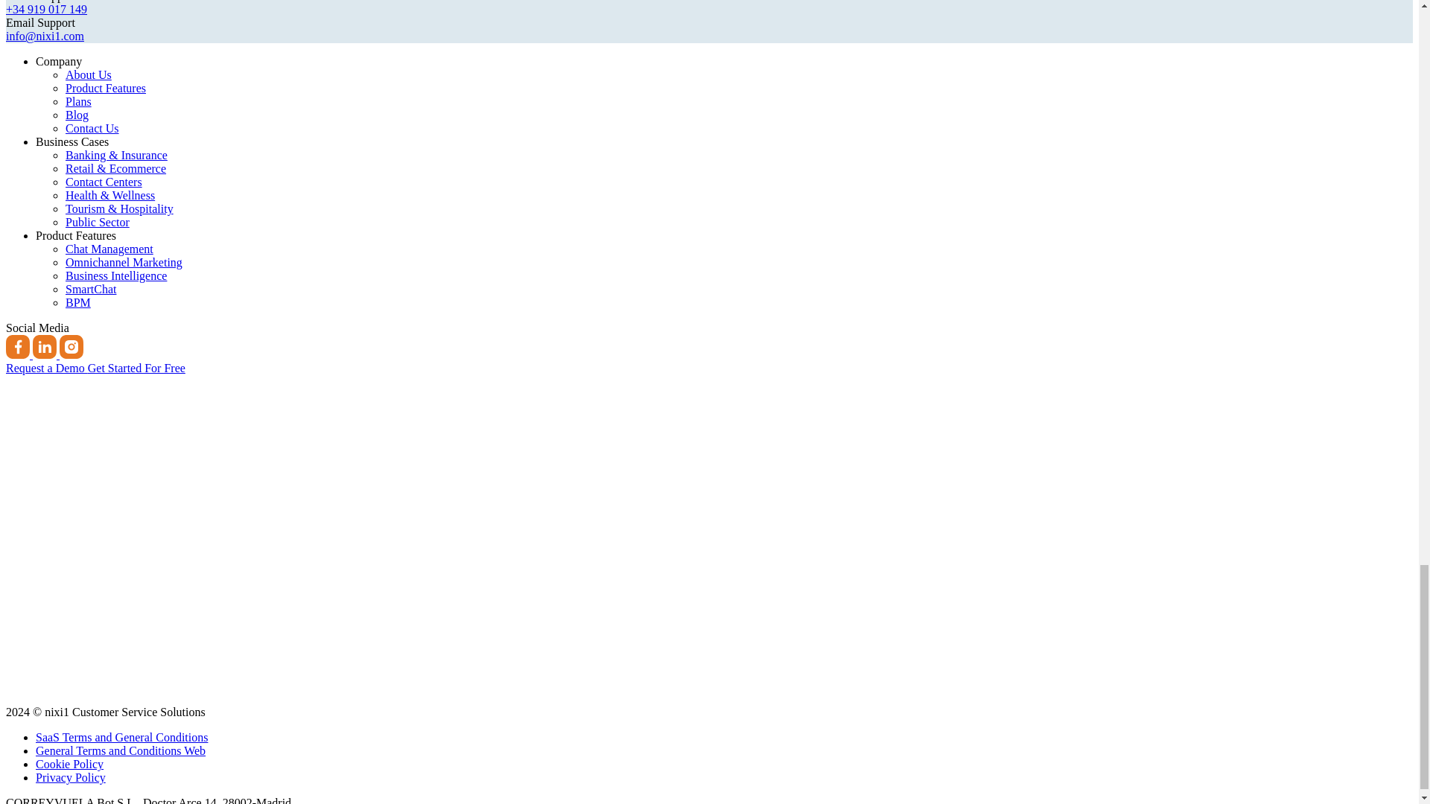 The image size is (1430, 804). What do you see at coordinates (77, 115) in the screenshot?
I see `Blog` at bounding box center [77, 115].